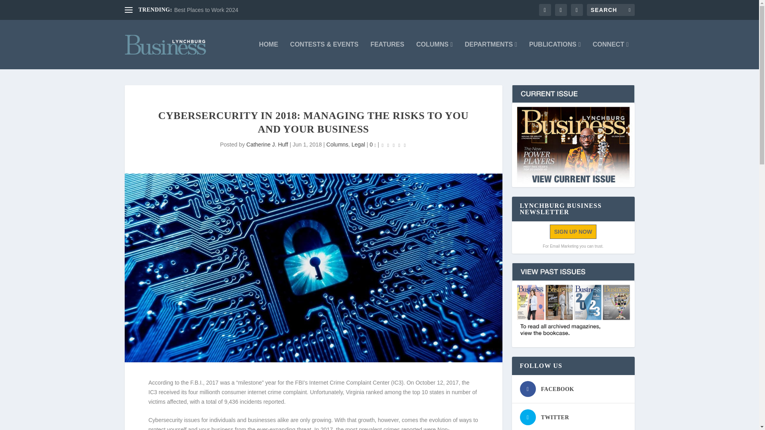 This screenshot has height=430, width=765. I want to click on Posts by Catherine J. Huff, so click(267, 145).